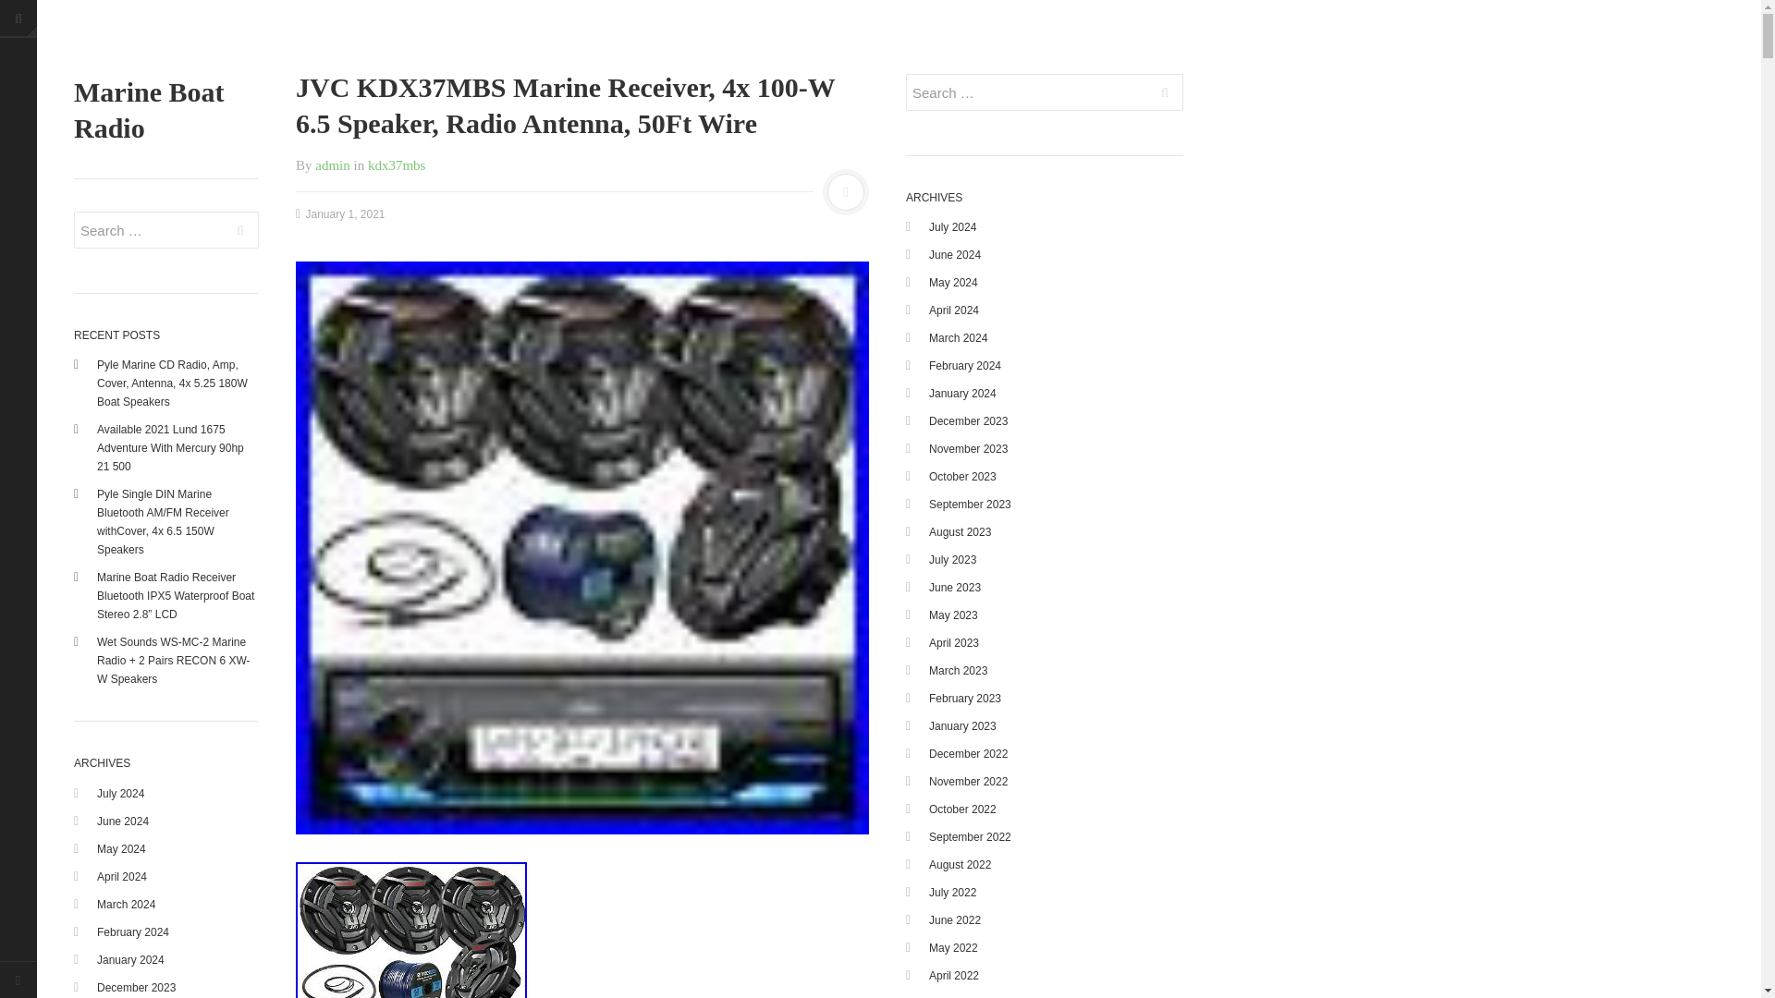 Image resolution: width=1775 pixels, height=998 pixels. I want to click on January 2024, so click(131, 960).